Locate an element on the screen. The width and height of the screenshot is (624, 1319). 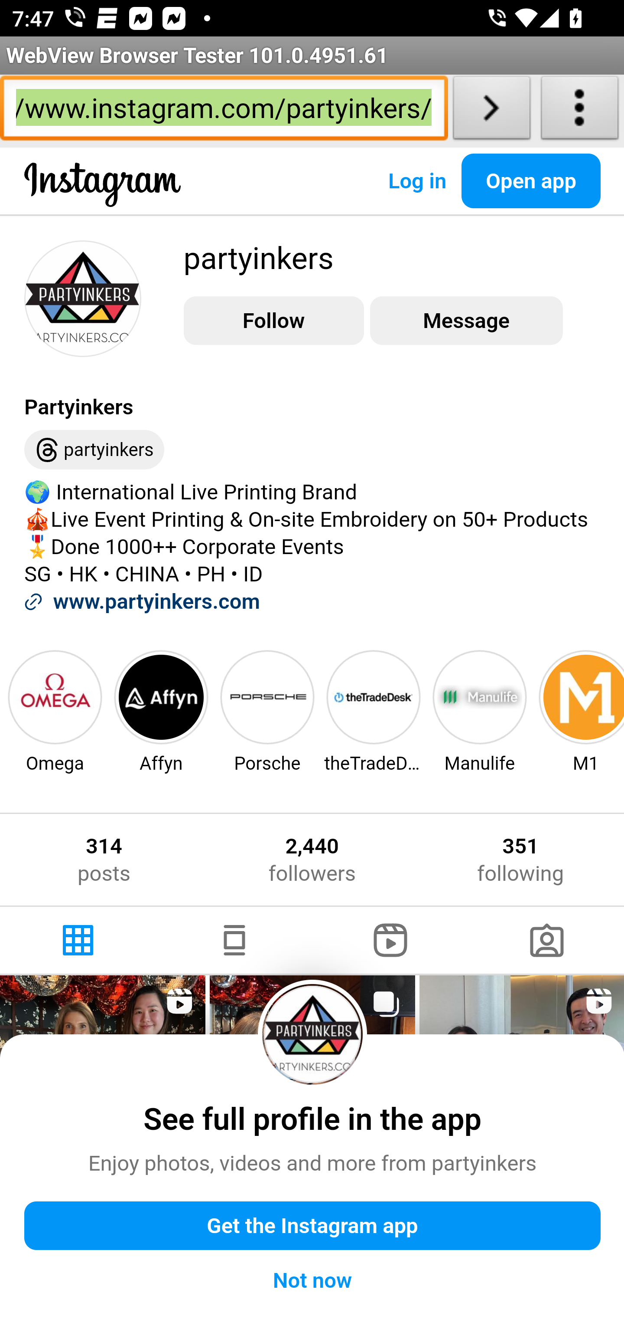
Get the Instagram app is located at coordinates (313, 1226).